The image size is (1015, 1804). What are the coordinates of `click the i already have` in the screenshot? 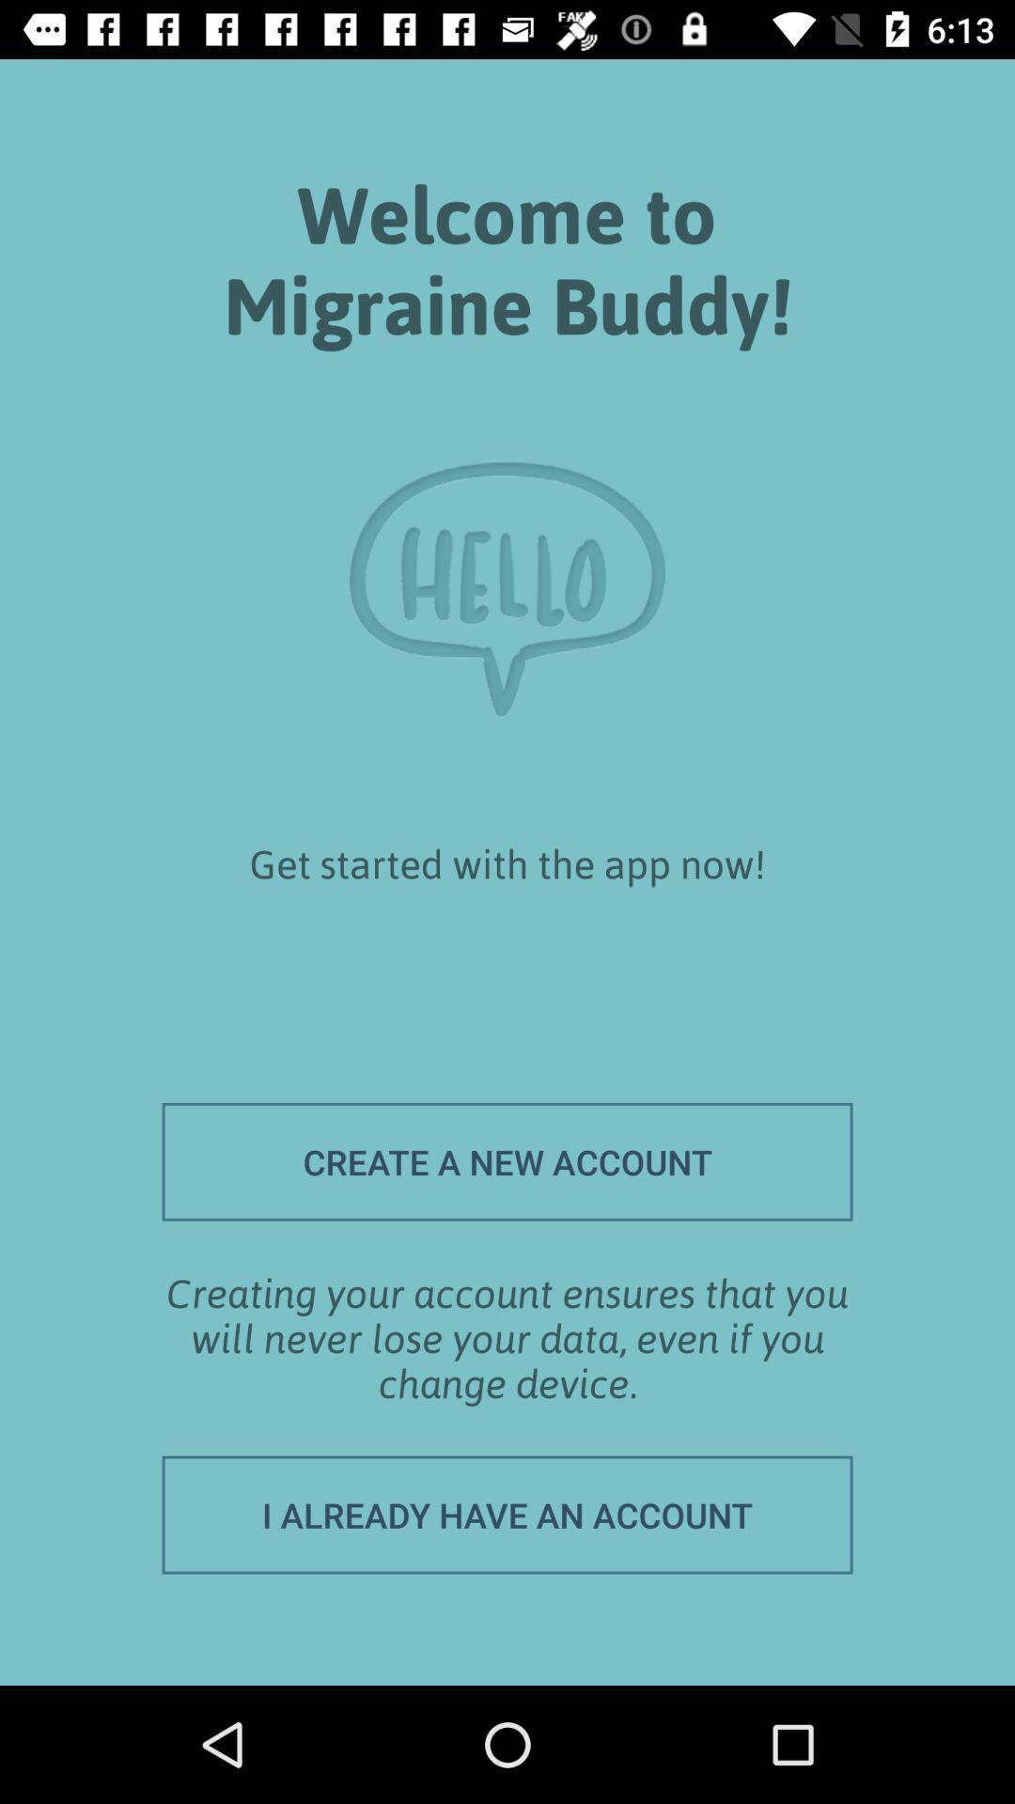 It's located at (507, 1515).